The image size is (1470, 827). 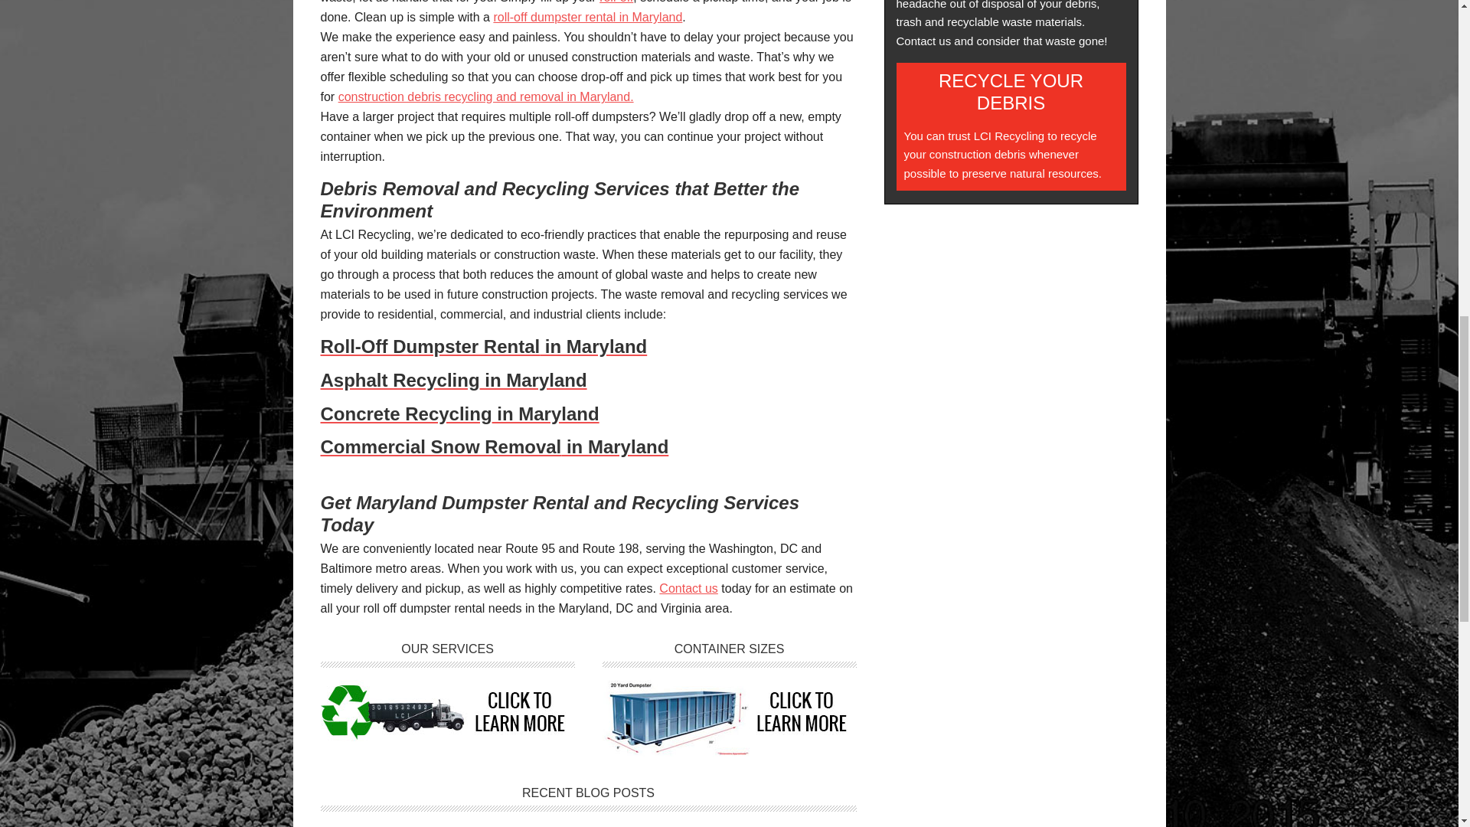 What do you see at coordinates (588, 380) in the screenshot?
I see `Asphalt Recycling in Maryland` at bounding box center [588, 380].